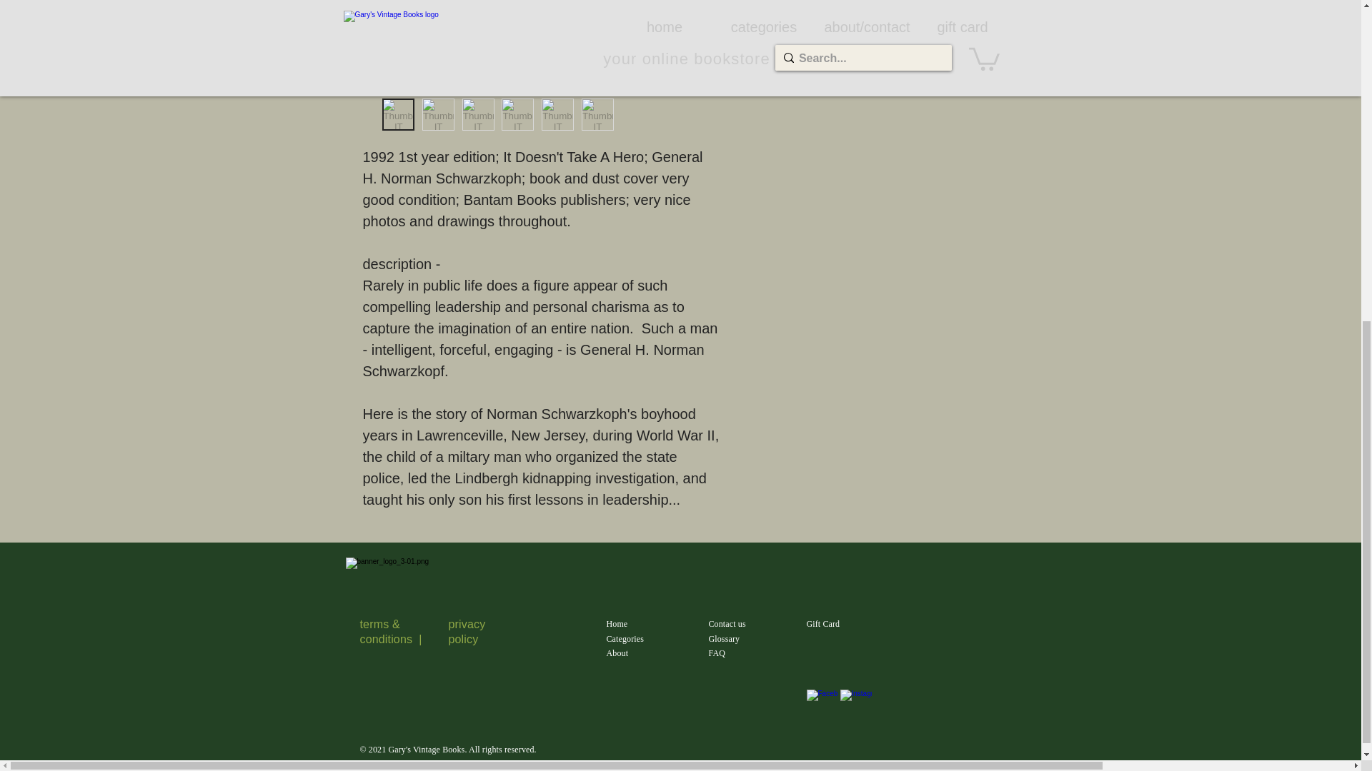 This screenshot has height=771, width=1372. I want to click on Glossary, so click(725, 638).